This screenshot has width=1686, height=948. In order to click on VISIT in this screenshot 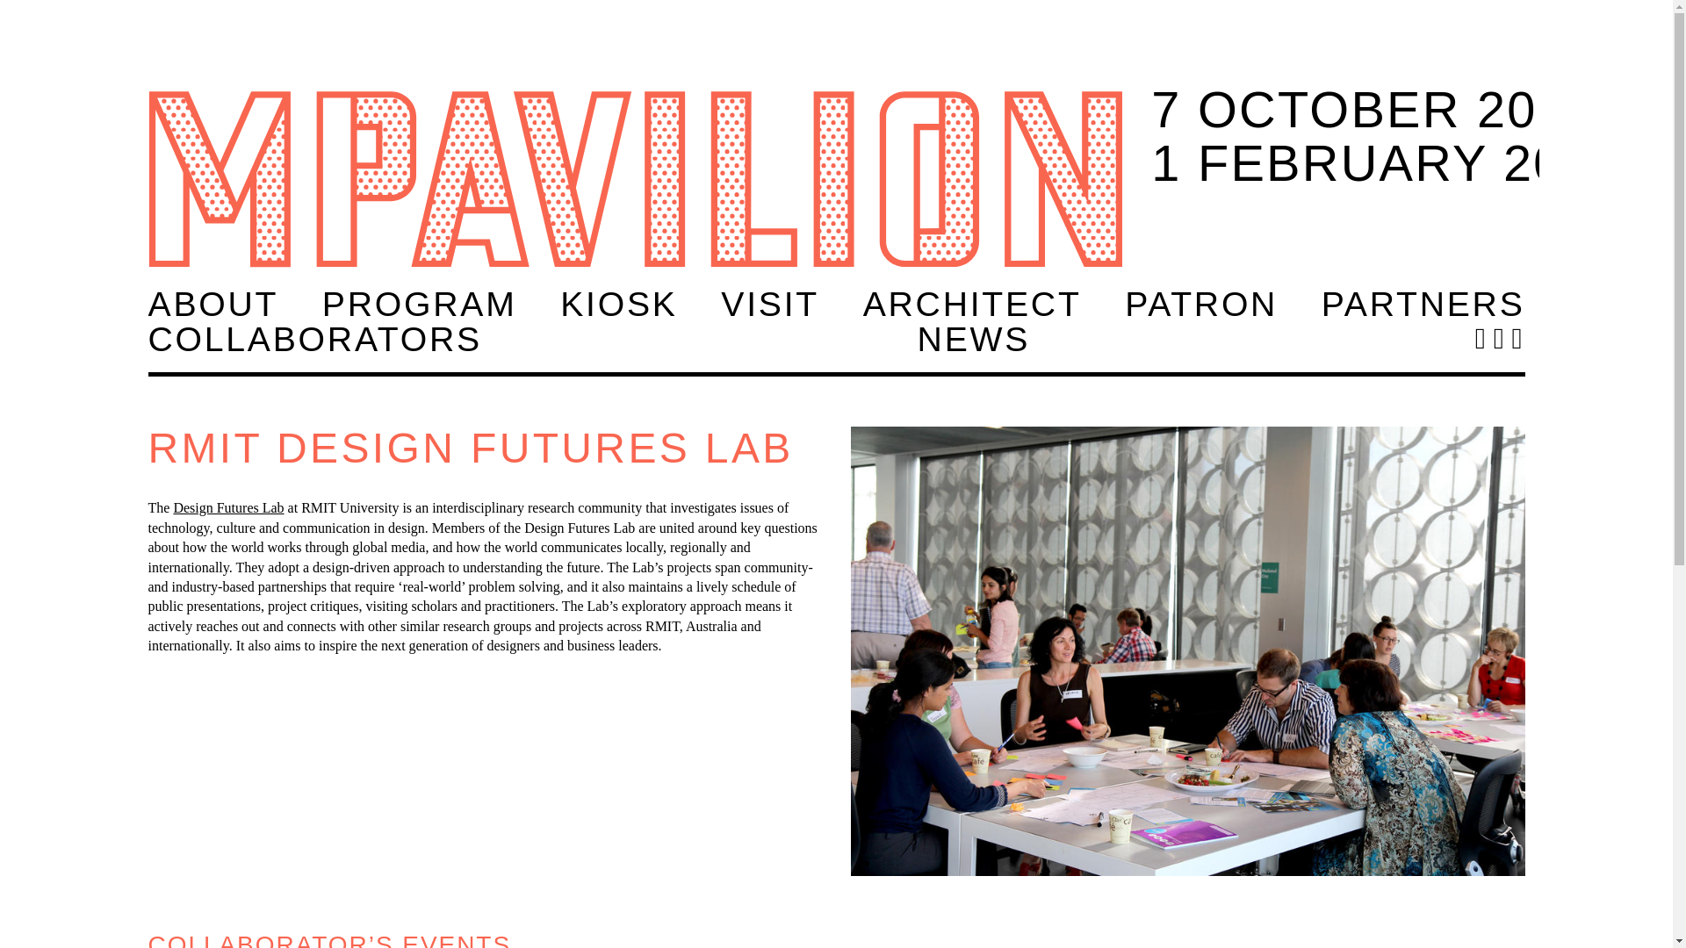, I will do `click(973, 304)`.